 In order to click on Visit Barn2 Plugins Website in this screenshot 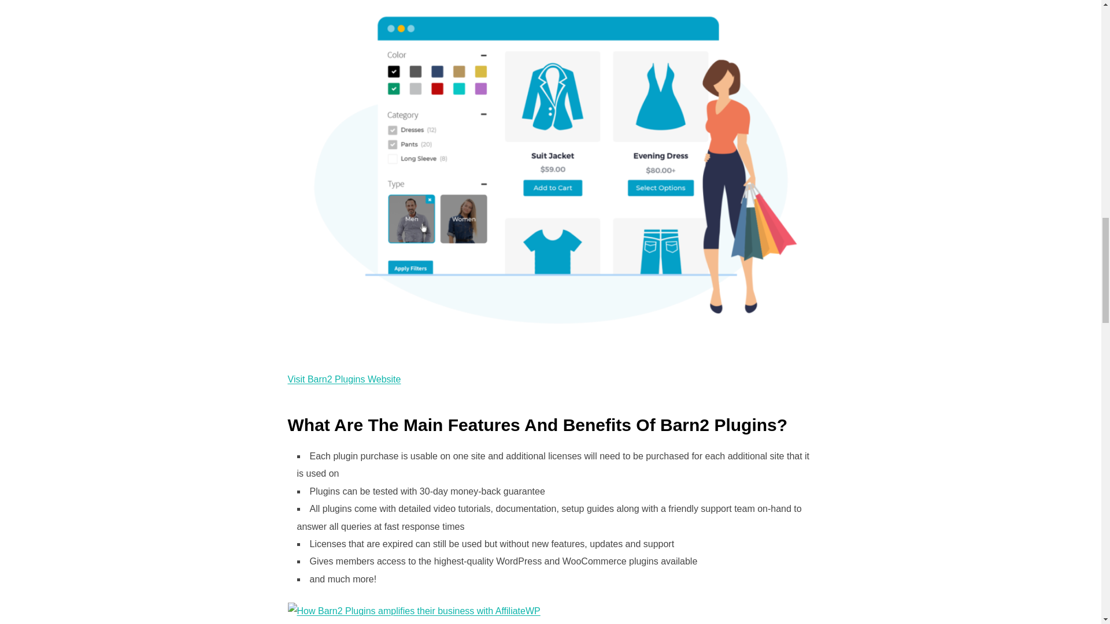, I will do `click(344, 379)`.